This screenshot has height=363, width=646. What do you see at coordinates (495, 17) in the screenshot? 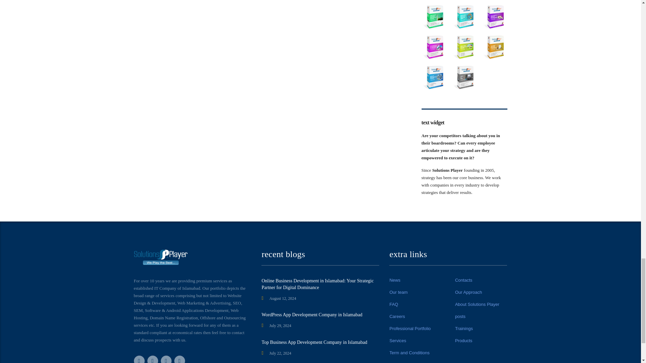
I see `e-commerce` at bounding box center [495, 17].